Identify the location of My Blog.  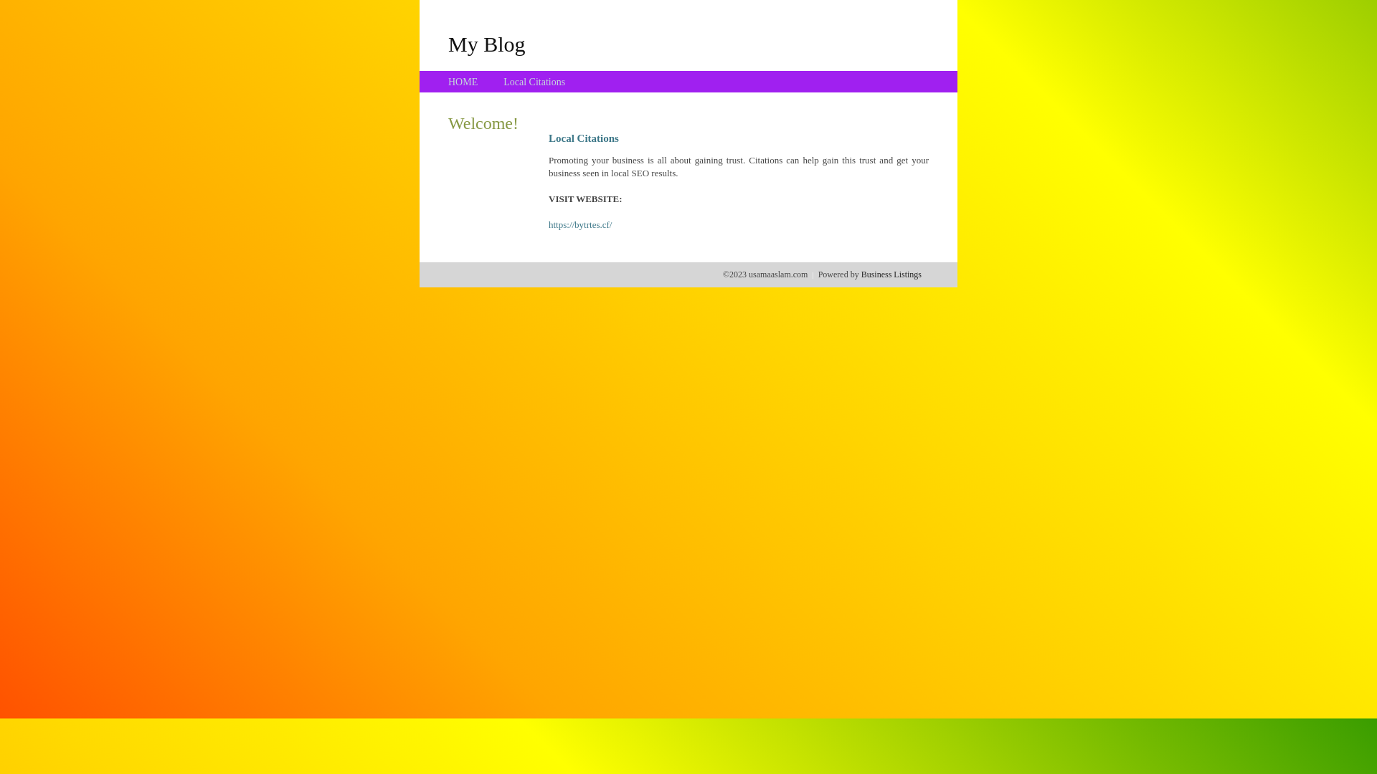
(487, 44).